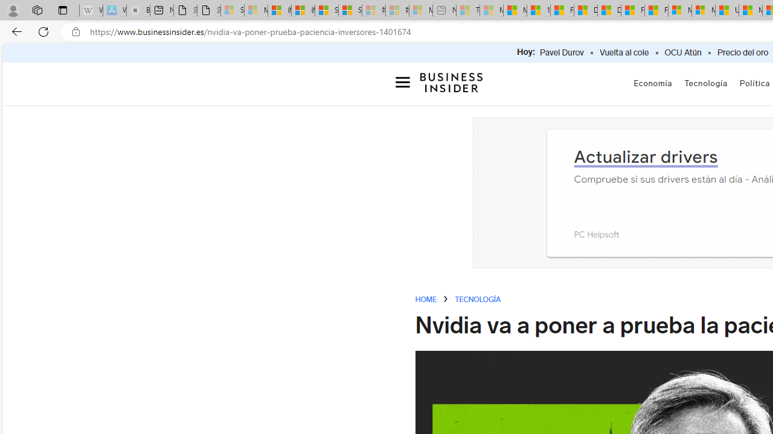 The height and width of the screenshot is (434, 773). Describe the element at coordinates (420, 11) in the screenshot. I see `Microsoft account | Account Checkup - Sleeping` at that location.